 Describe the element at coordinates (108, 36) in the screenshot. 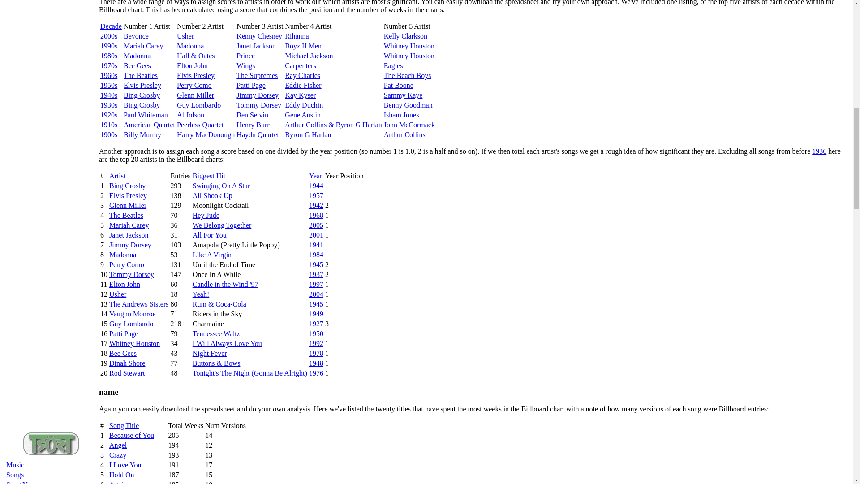

I see `2000s` at that location.